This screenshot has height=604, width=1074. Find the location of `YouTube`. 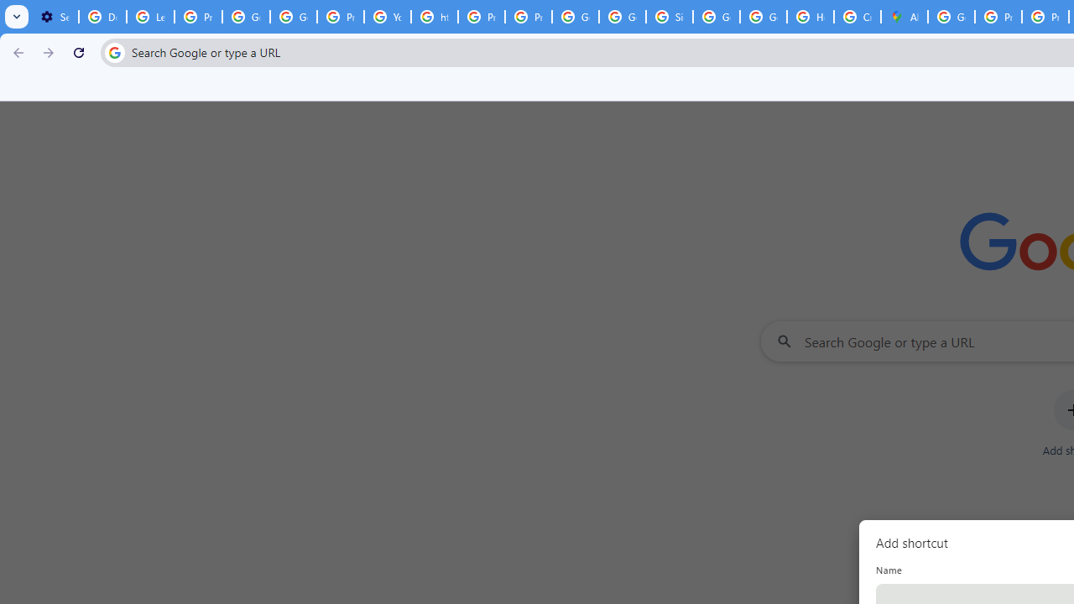

YouTube is located at coordinates (388, 17).